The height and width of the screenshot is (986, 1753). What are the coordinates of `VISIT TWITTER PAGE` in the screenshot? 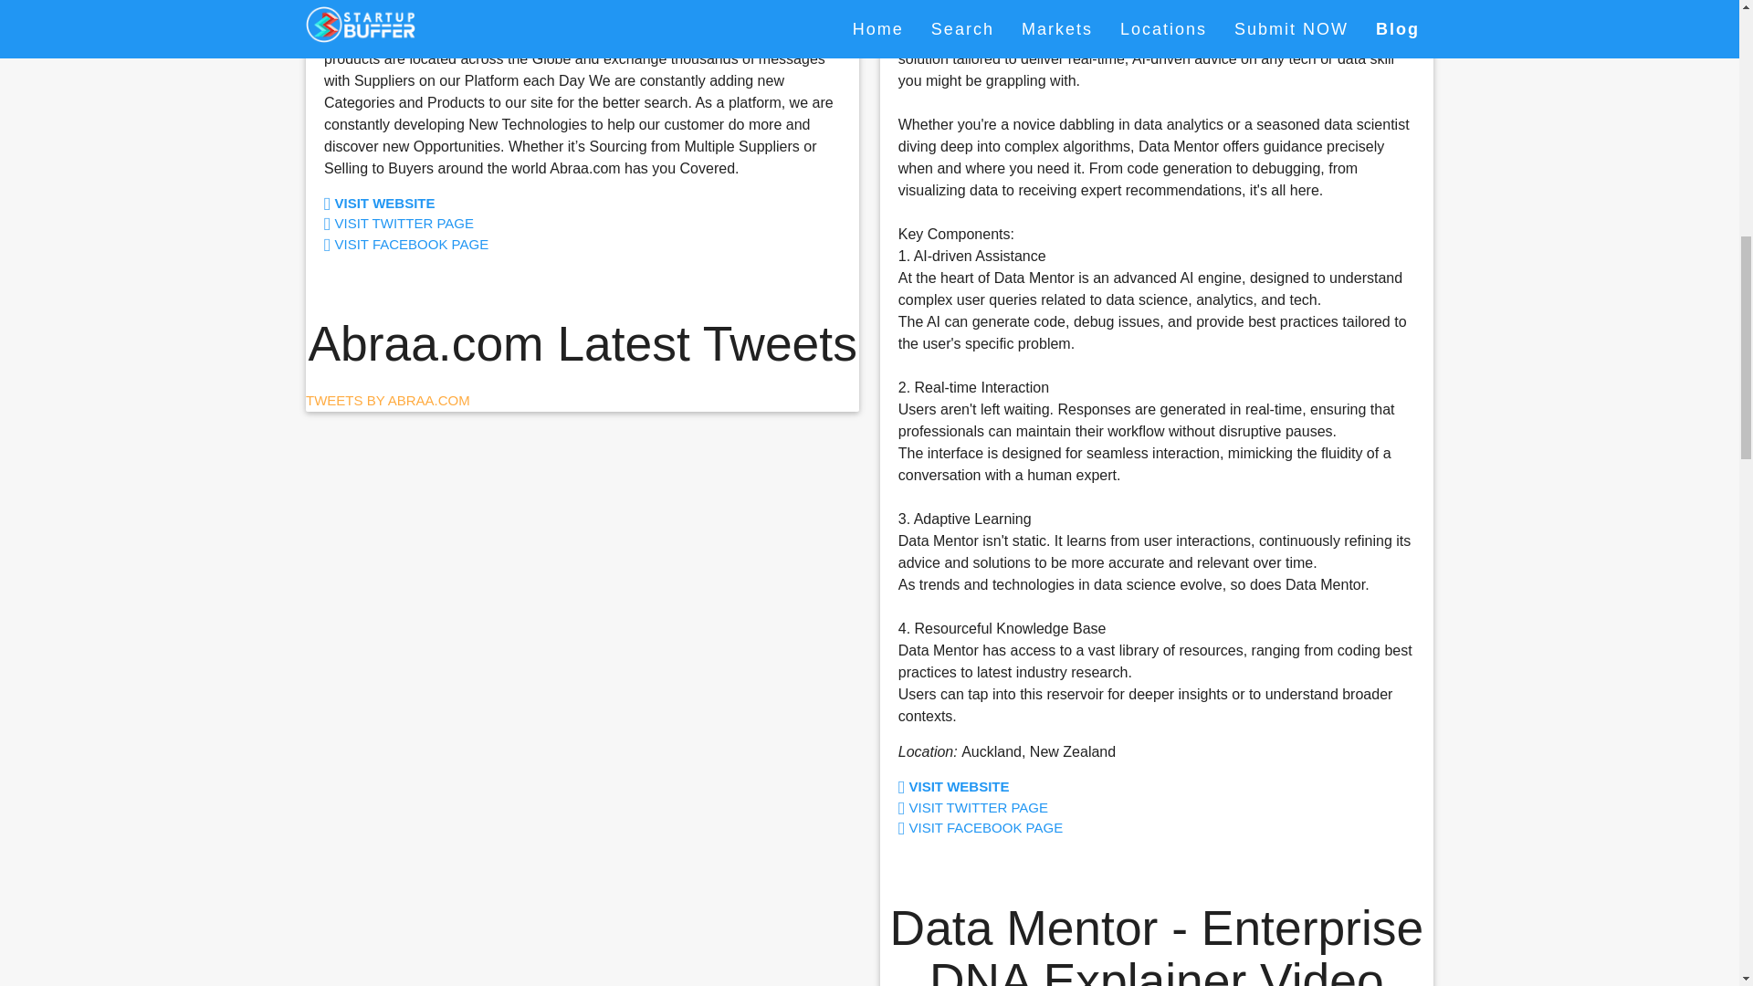 It's located at (573, 225).